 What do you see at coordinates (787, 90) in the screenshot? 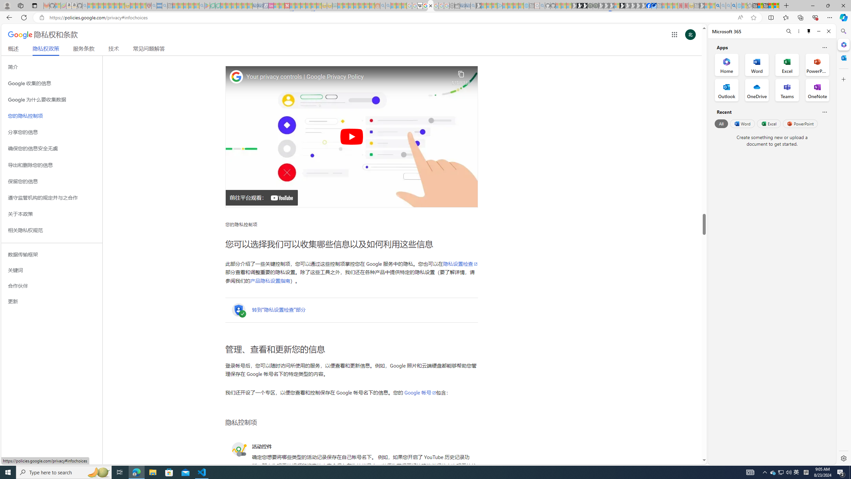
I see `Teams Office App` at bounding box center [787, 90].